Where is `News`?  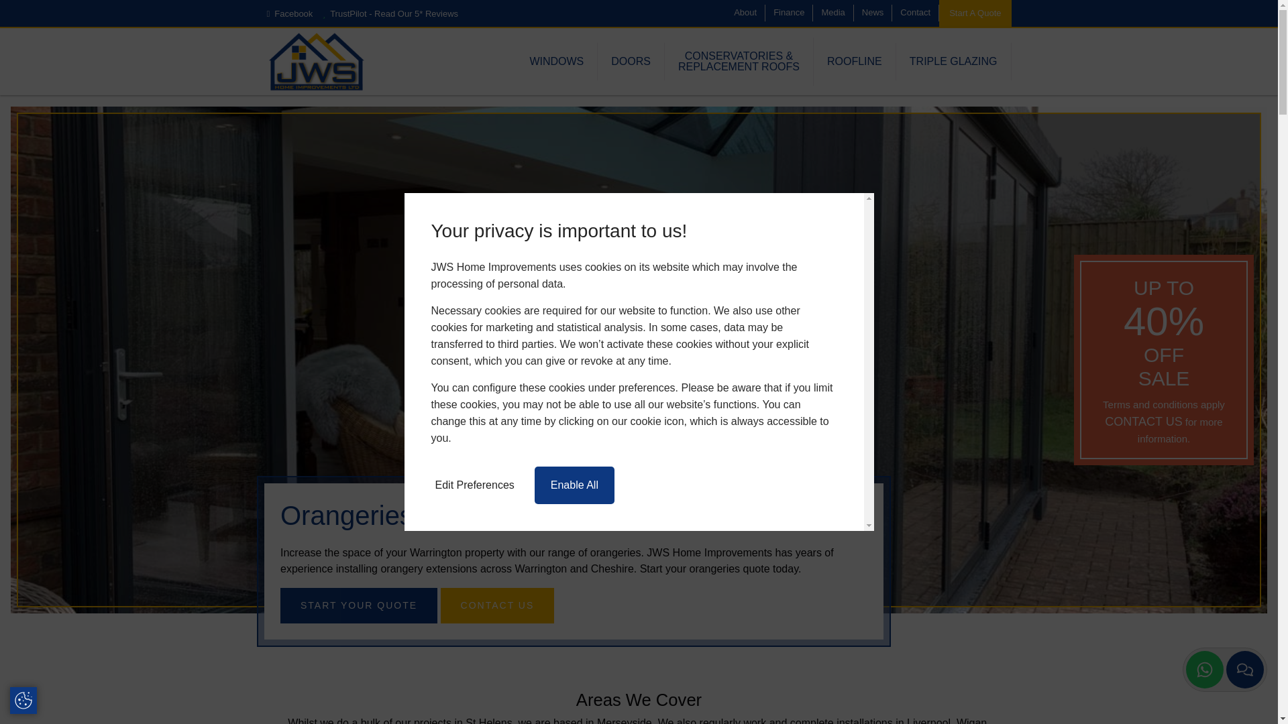
News is located at coordinates (873, 13).